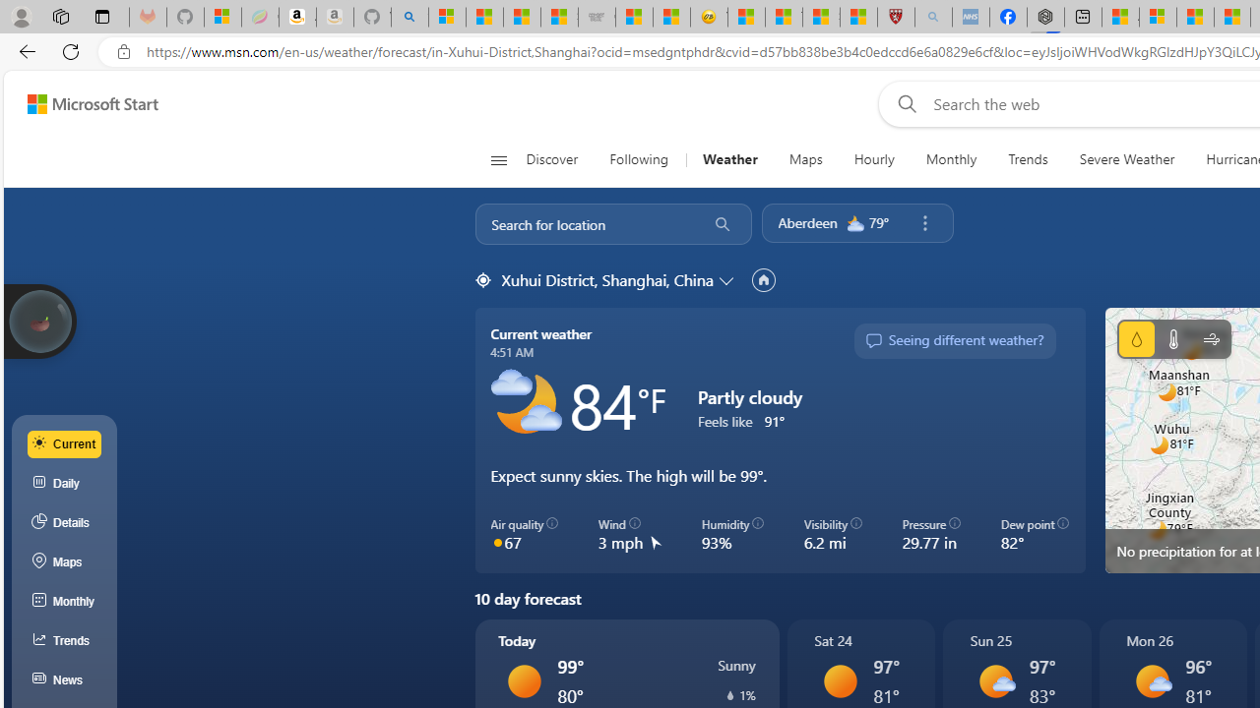 The image size is (1260, 708). What do you see at coordinates (1211, 338) in the screenshot?
I see `Wind` at bounding box center [1211, 338].